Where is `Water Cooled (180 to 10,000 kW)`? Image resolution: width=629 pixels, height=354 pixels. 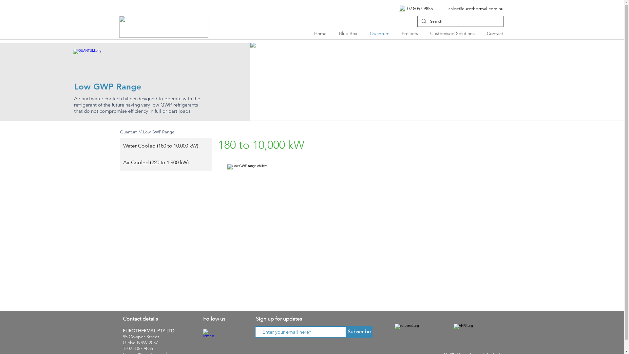 Water Cooled (180 to 10,000 kW) is located at coordinates (166, 146).